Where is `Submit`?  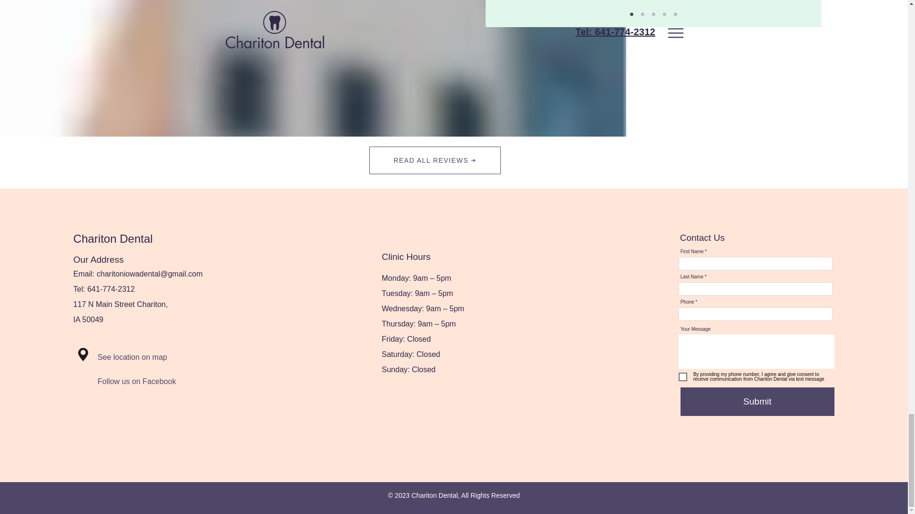
Submit is located at coordinates (758, 402).